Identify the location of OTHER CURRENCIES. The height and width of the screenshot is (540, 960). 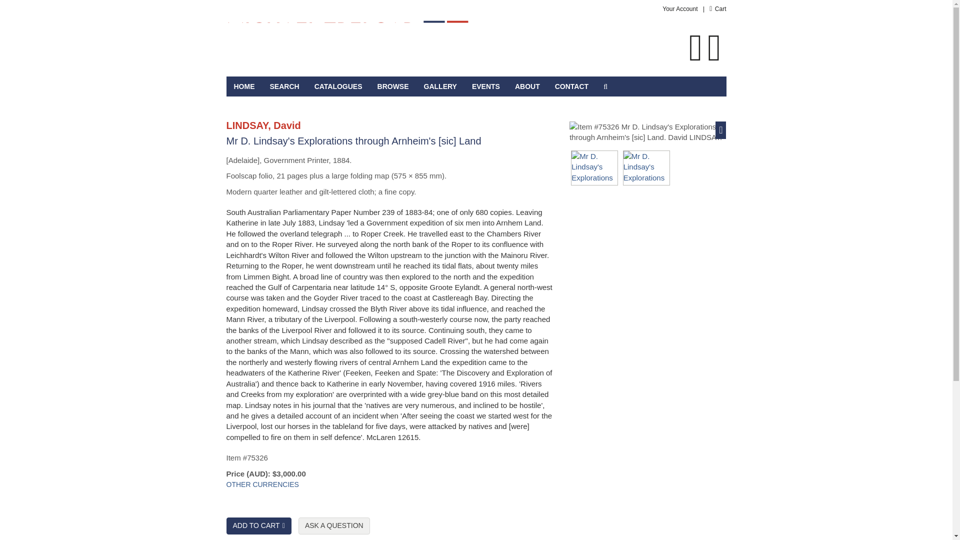
(262, 485).